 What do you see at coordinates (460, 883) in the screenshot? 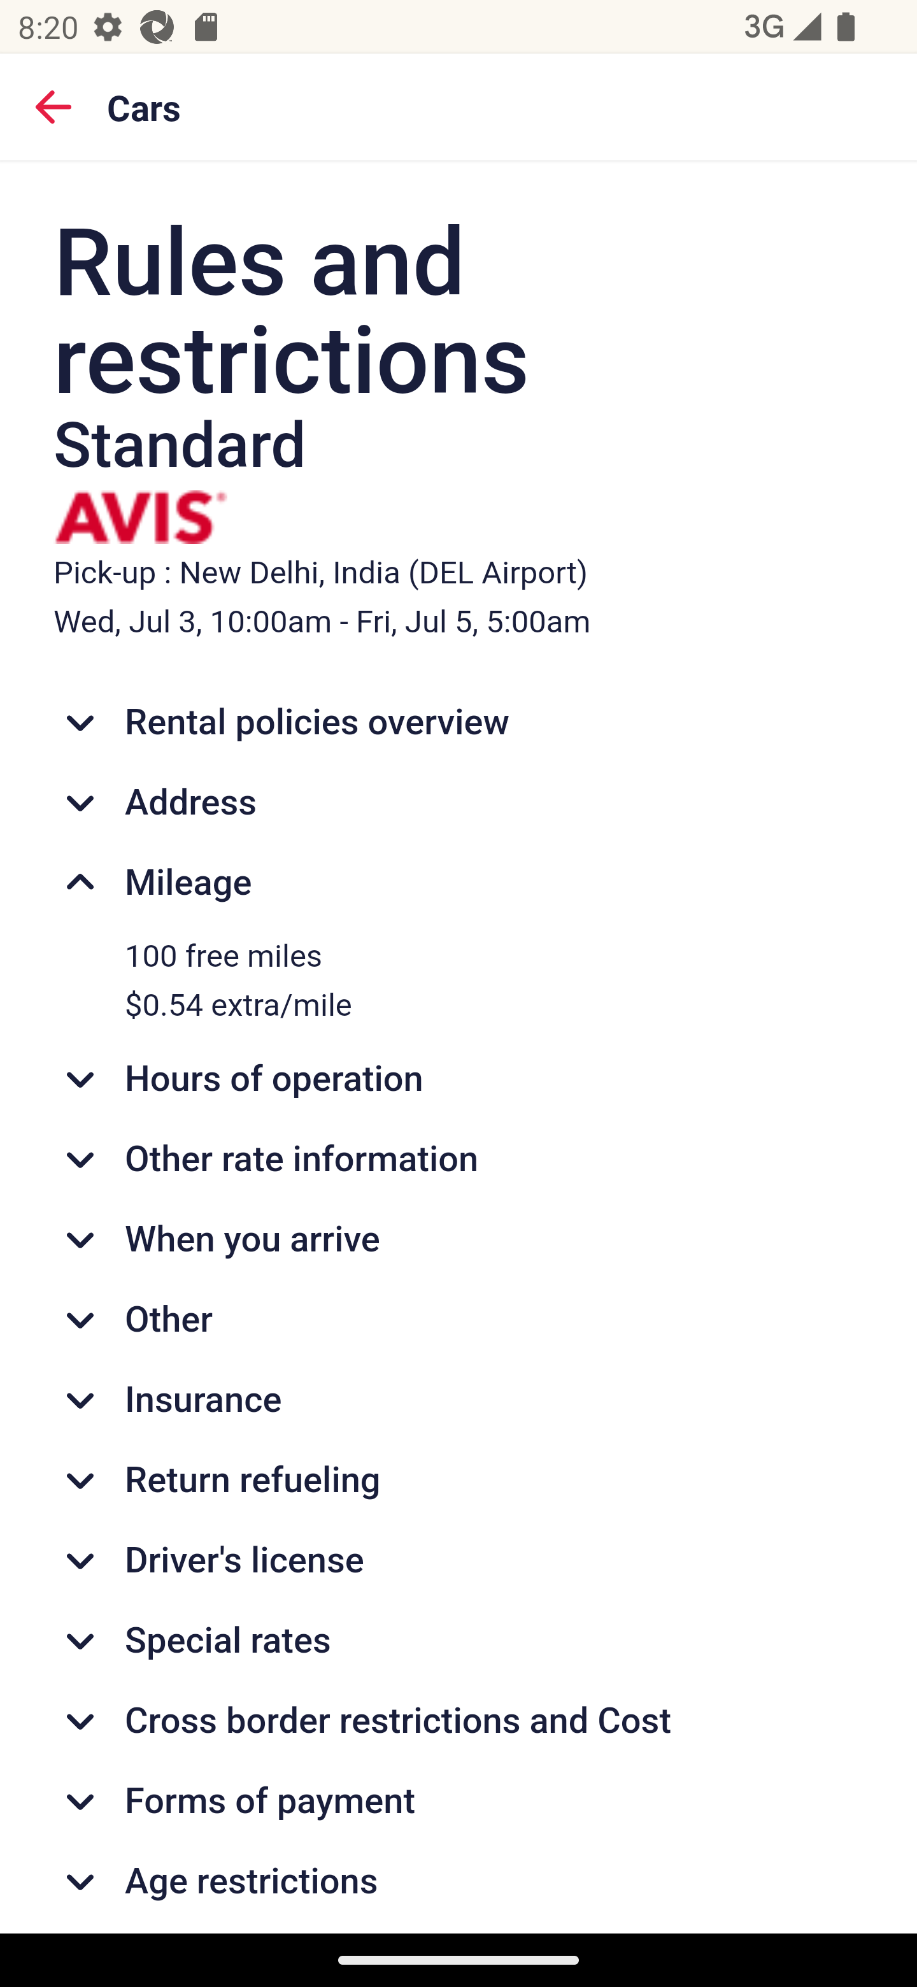
I see `Mileage` at bounding box center [460, 883].